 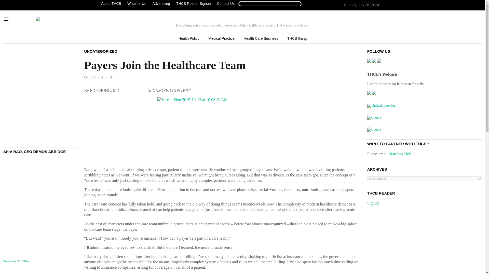 I want to click on Matthew Holt, so click(x=400, y=154).